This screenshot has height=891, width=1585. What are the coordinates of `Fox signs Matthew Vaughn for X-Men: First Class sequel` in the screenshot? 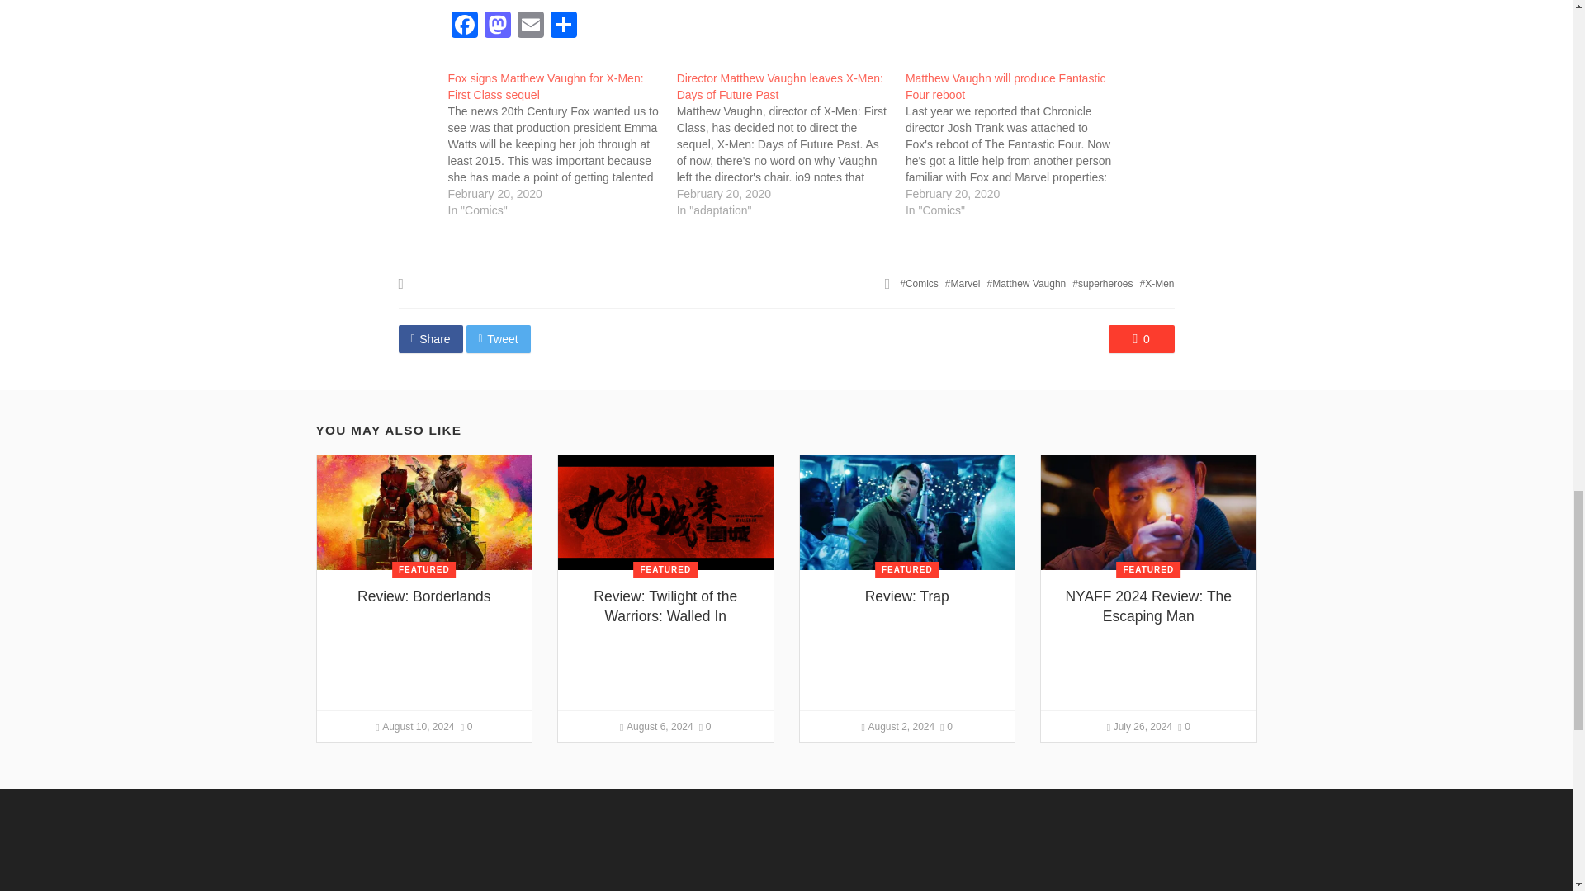 It's located at (561, 144).